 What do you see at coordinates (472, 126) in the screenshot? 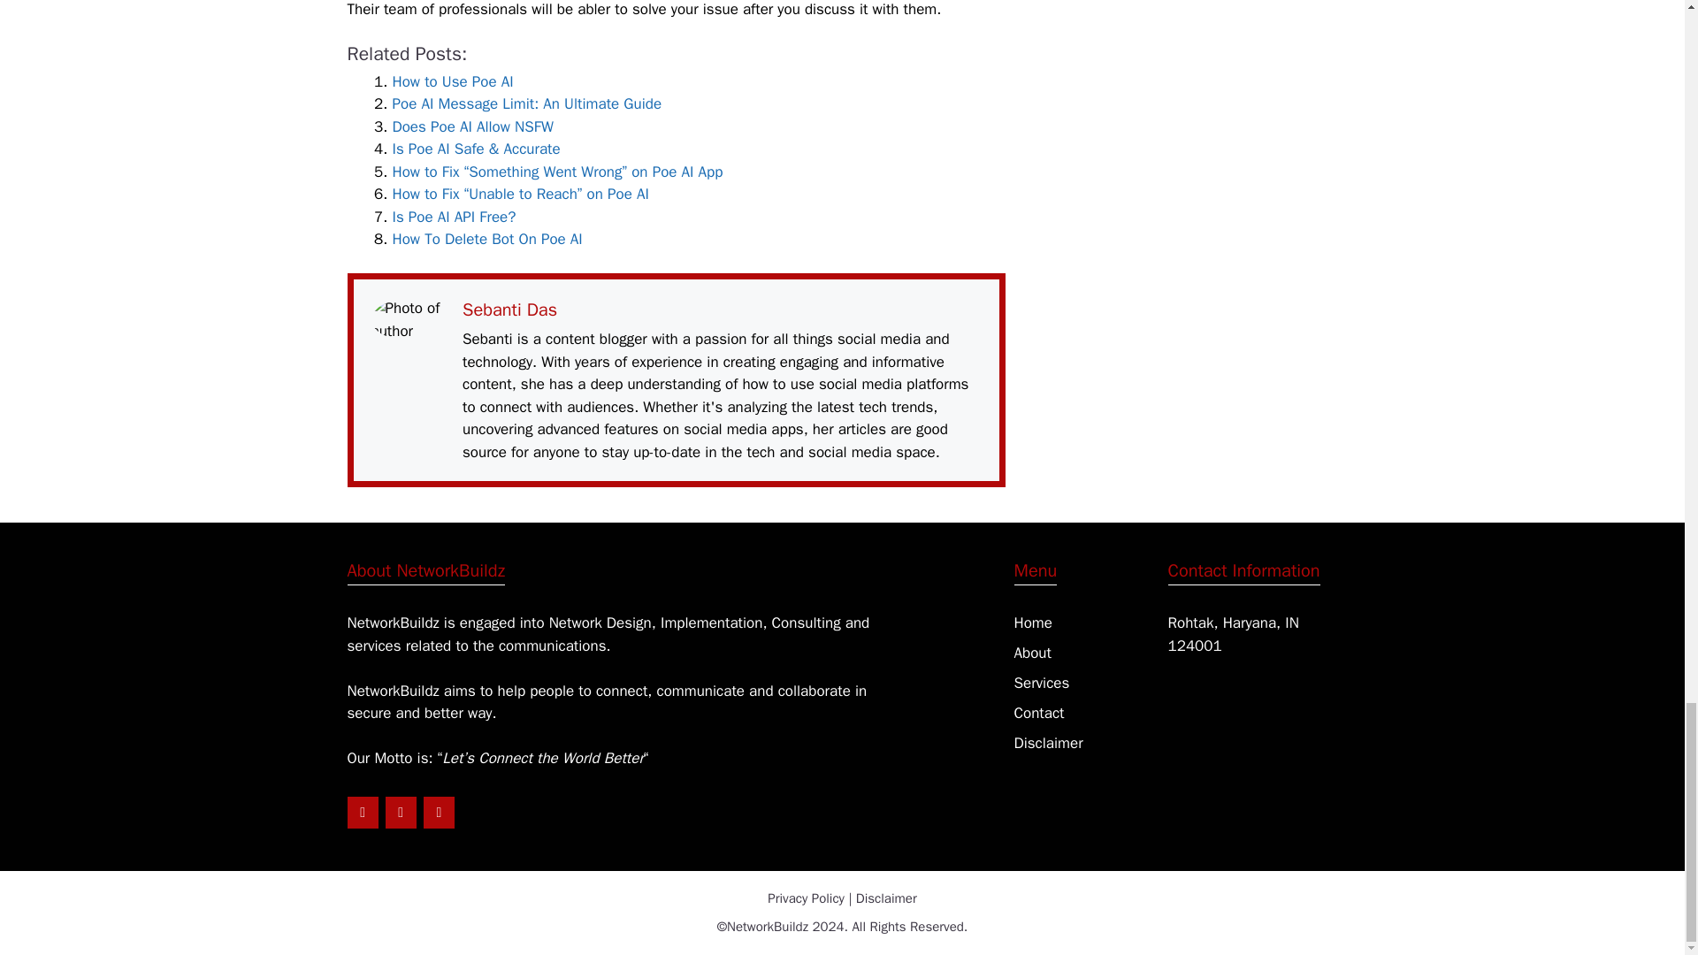
I see `Does Poe AI Allow NSFW` at bounding box center [472, 126].